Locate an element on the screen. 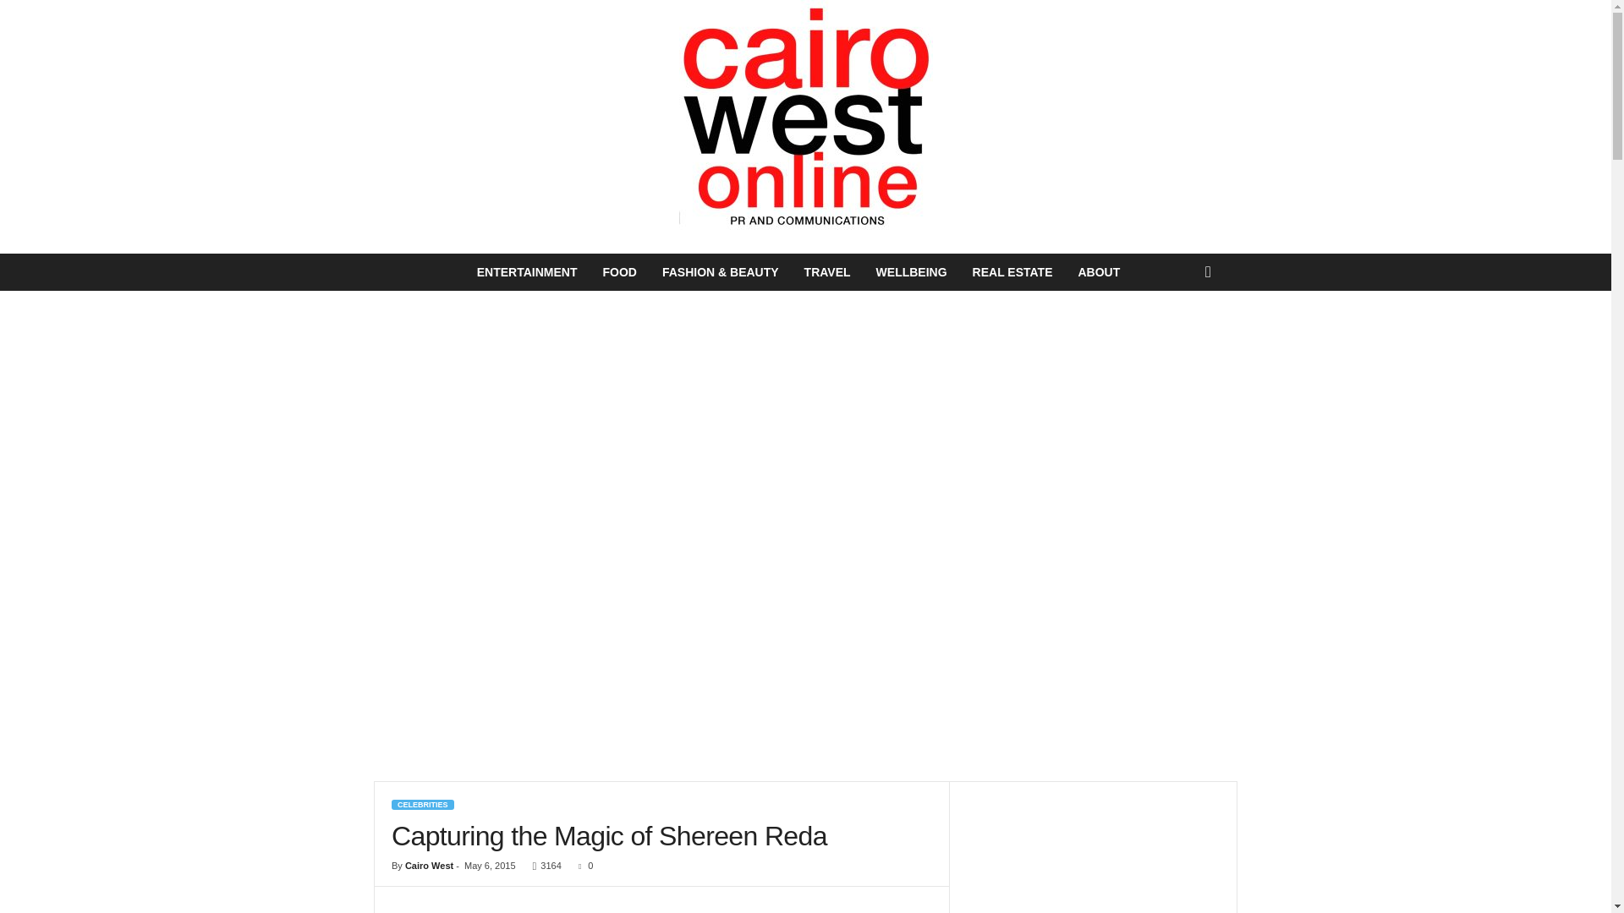  CELEBRITIES is located at coordinates (423, 805).